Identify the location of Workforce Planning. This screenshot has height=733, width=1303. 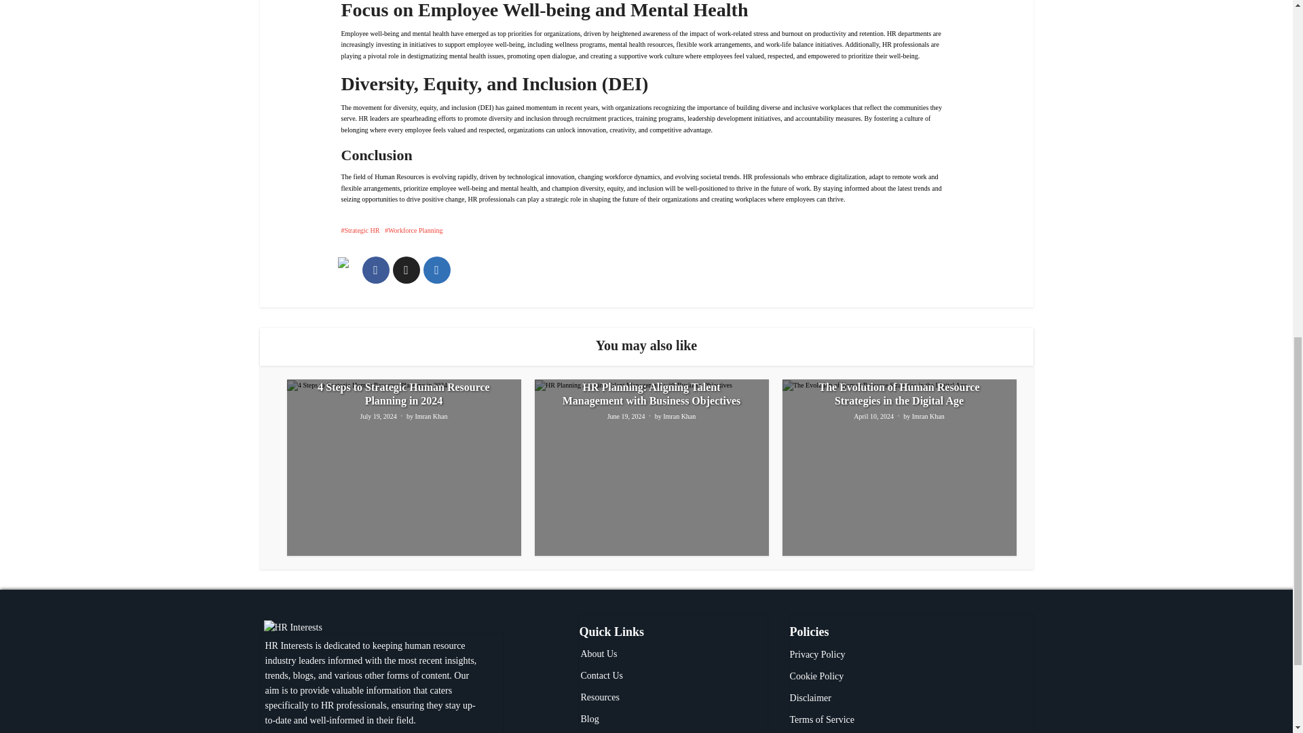
(413, 229).